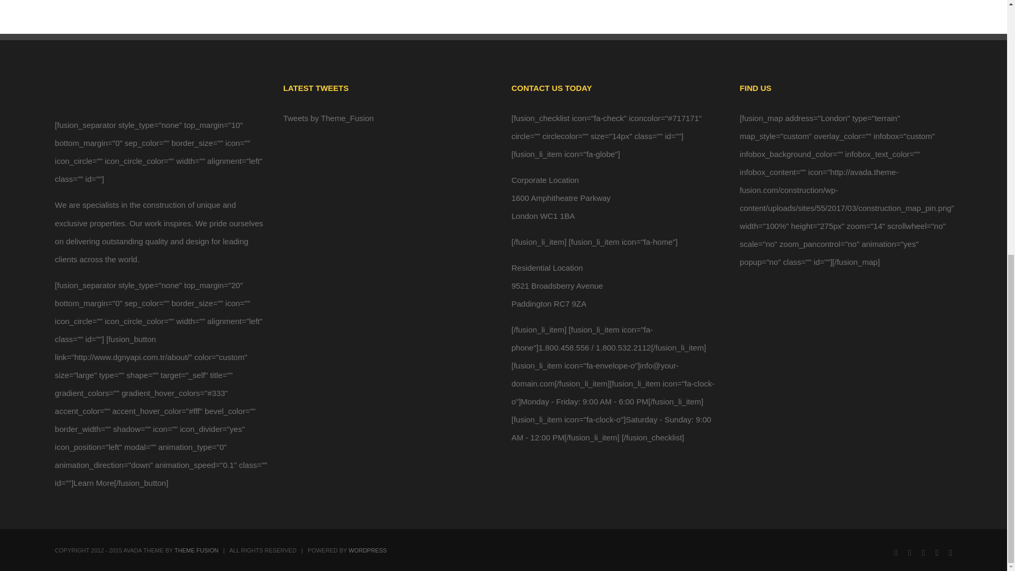  Describe the element at coordinates (196, 550) in the screenshot. I see `THEME FUSION` at that location.